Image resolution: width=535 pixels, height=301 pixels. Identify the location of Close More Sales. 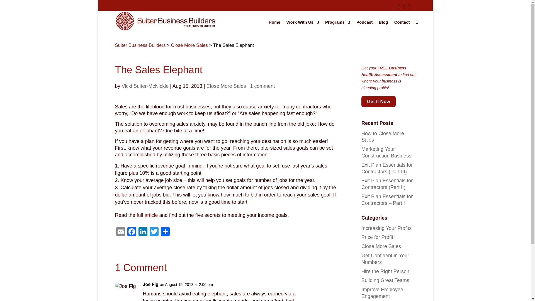
(226, 86).